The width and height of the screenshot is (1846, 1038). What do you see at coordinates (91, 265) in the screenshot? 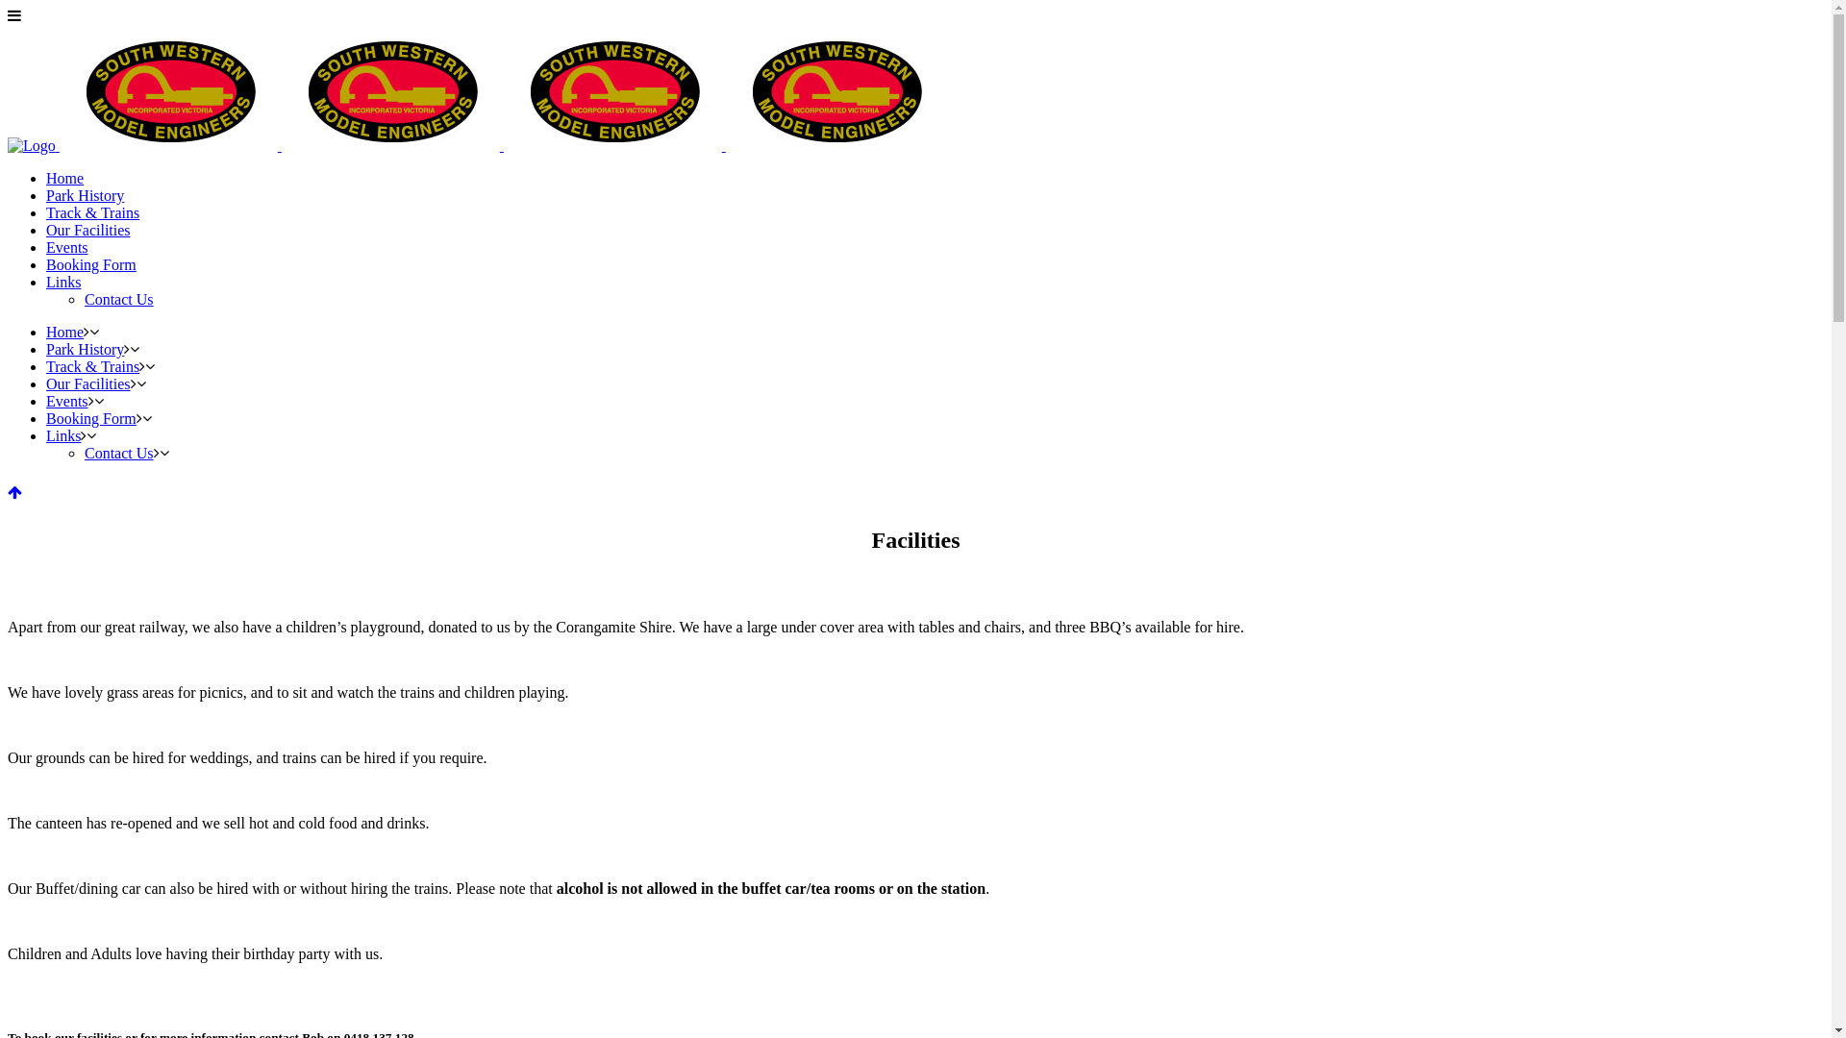
I see `Booking Form` at bounding box center [91, 265].